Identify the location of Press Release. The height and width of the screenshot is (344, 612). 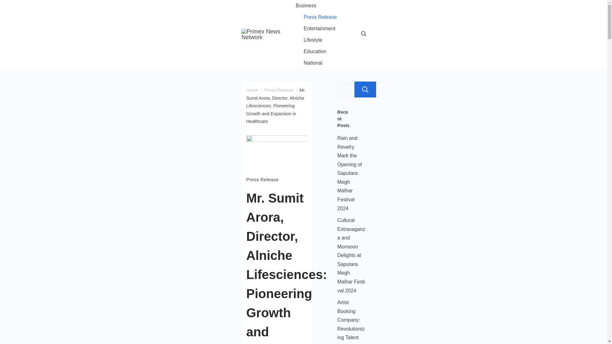
(262, 179).